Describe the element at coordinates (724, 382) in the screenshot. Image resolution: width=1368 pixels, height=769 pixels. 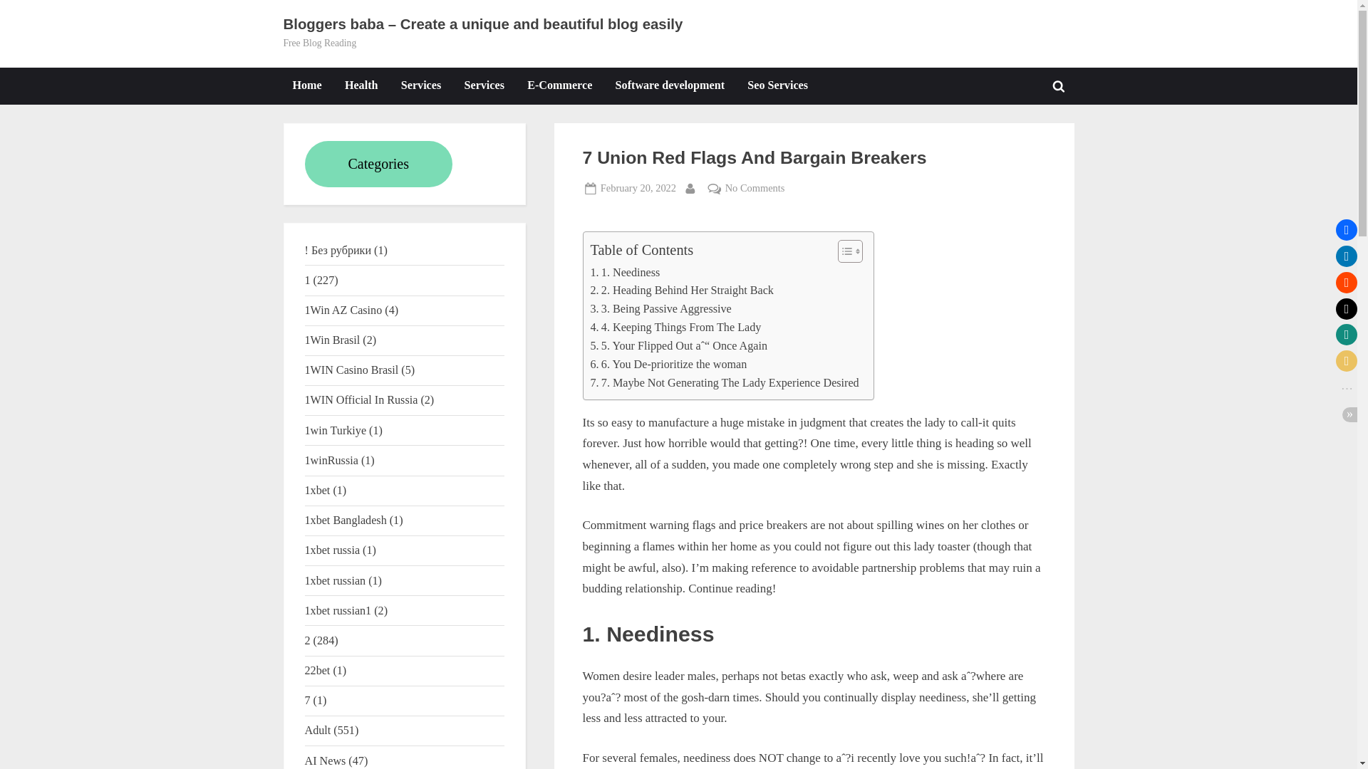
I see `7. Maybe Not Generating The Lady Experience Desired` at that location.